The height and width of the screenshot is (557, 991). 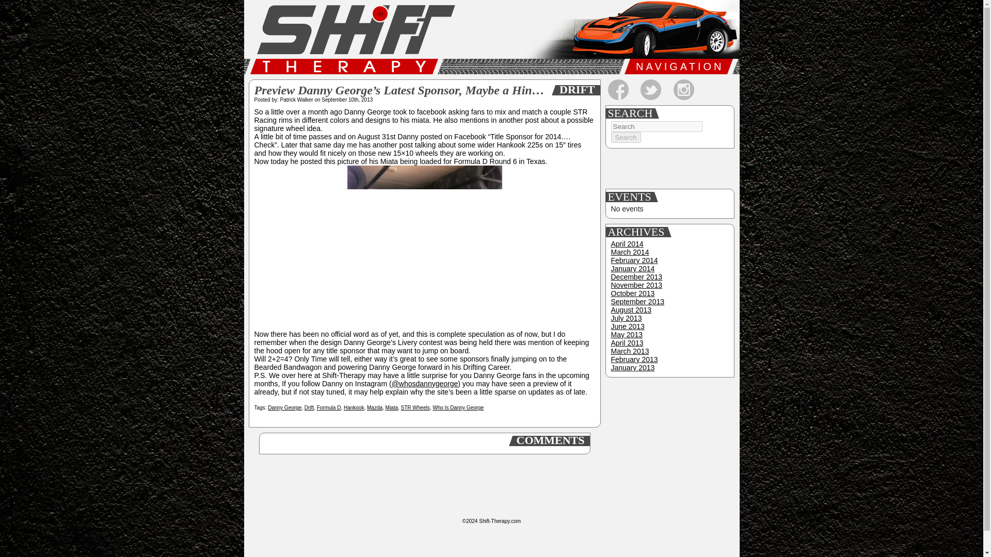 I want to click on November 2013, so click(x=637, y=285).